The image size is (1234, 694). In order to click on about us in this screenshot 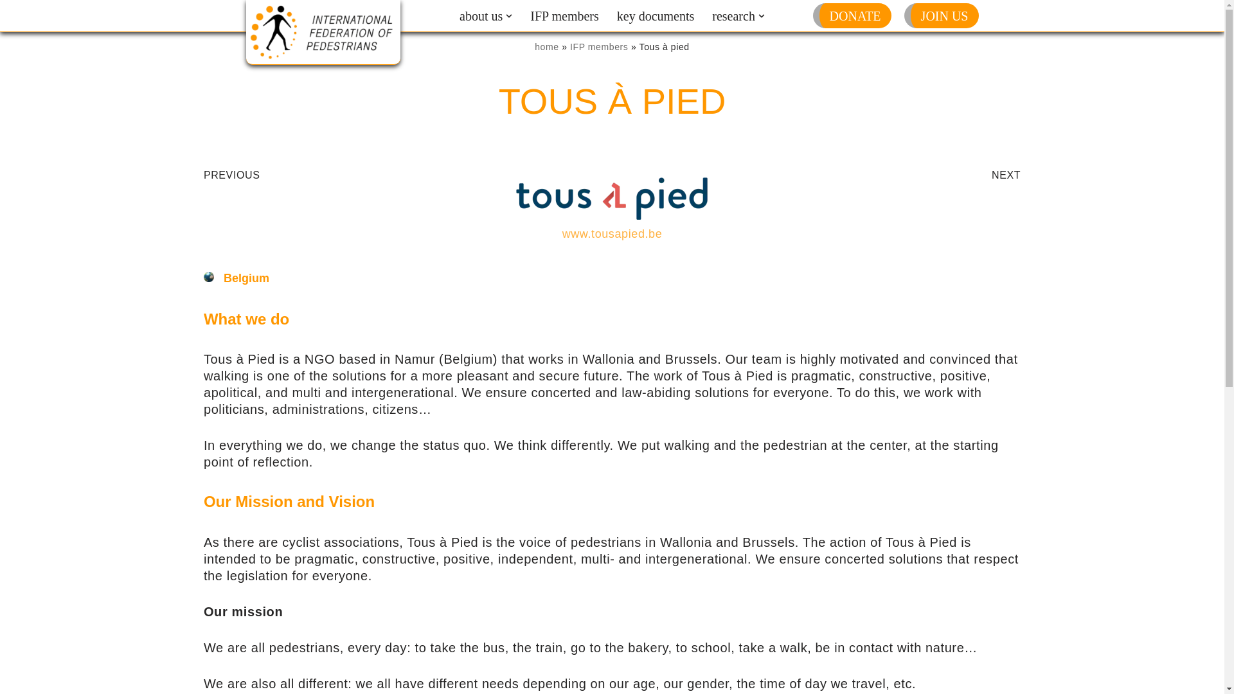, I will do `click(481, 15)`.